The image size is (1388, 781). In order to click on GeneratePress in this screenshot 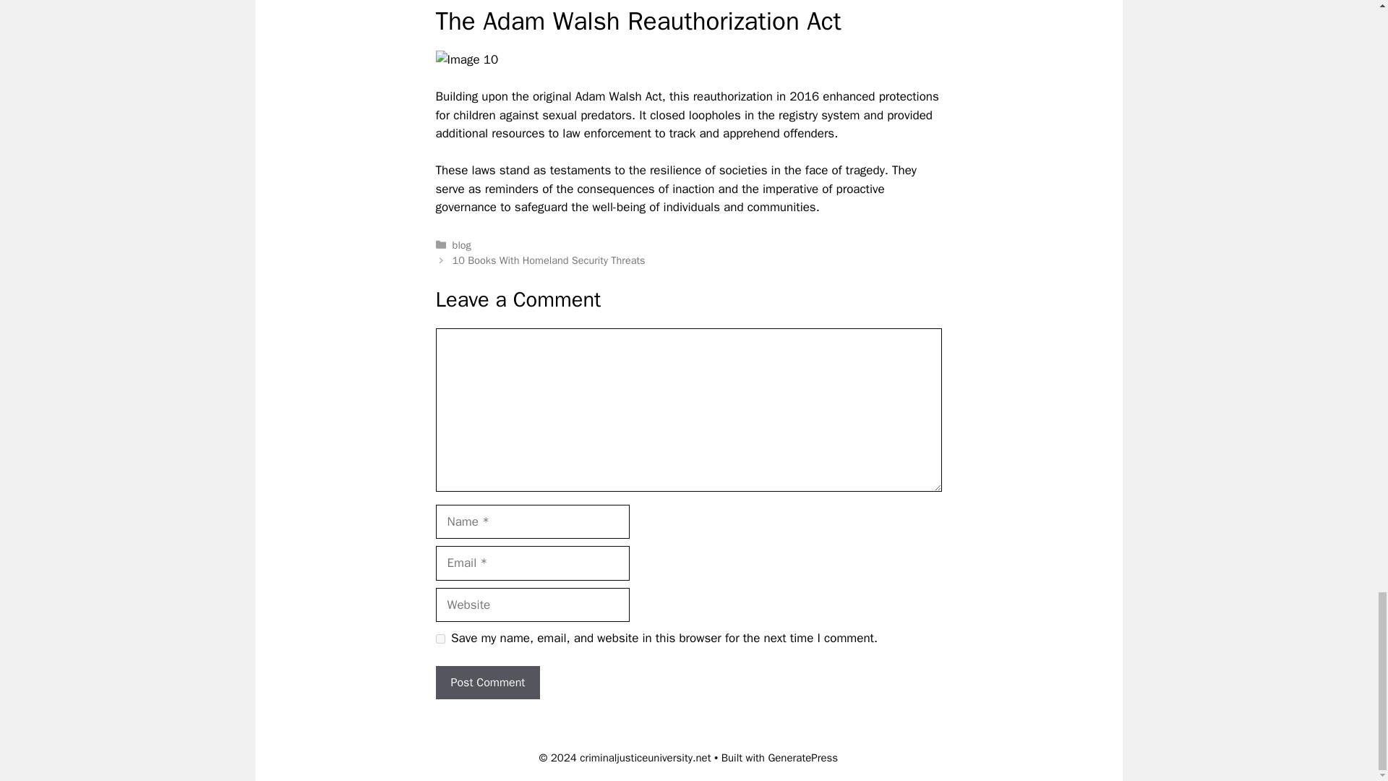, I will do `click(802, 758)`.